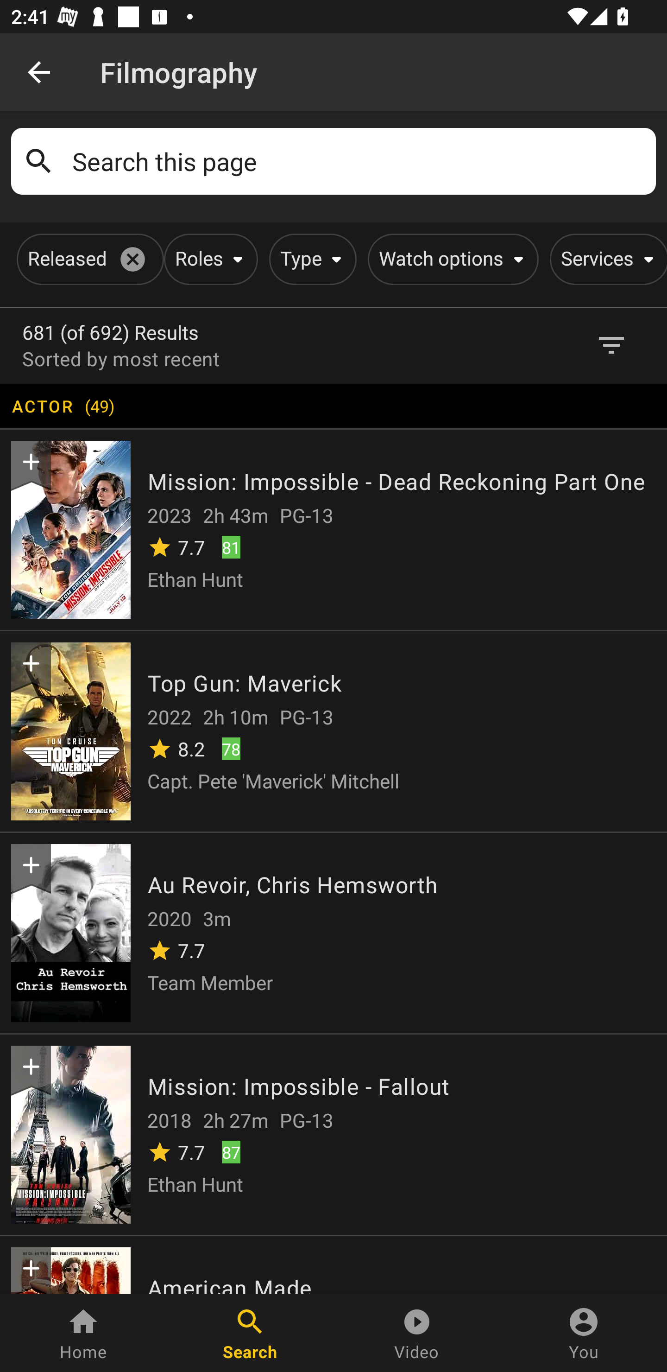  Describe the element at coordinates (584, 1333) in the screenshot. I see `You` at that location.